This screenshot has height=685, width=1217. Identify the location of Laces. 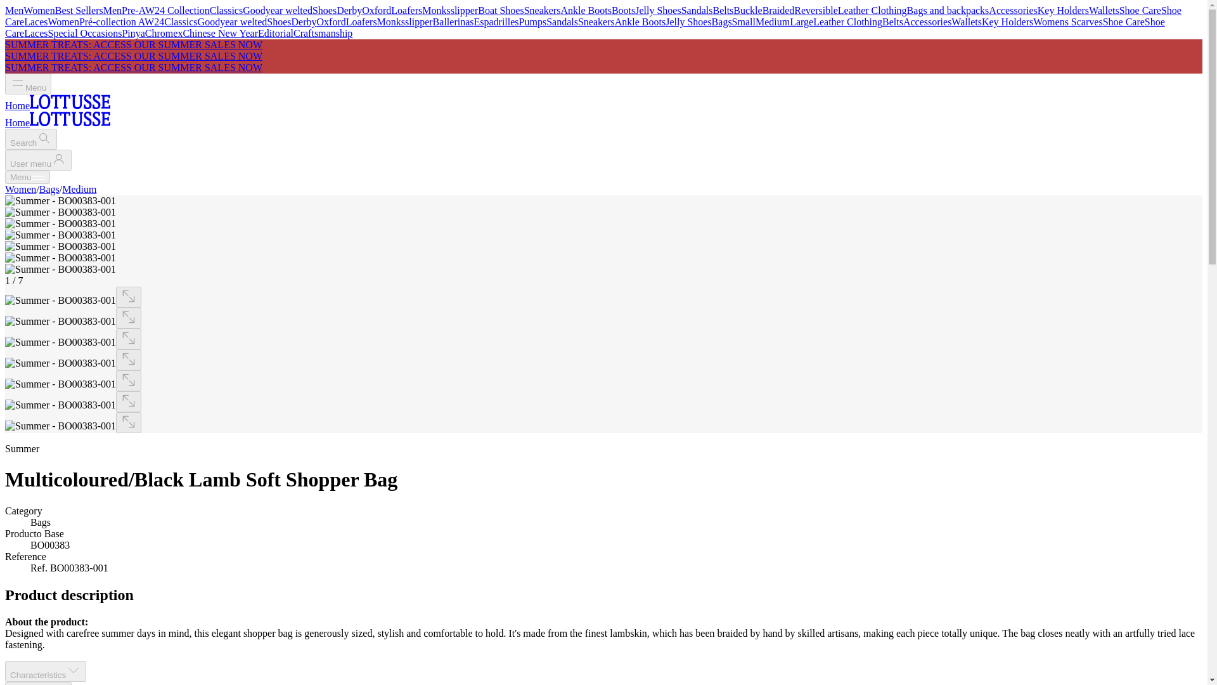
(35, 22).